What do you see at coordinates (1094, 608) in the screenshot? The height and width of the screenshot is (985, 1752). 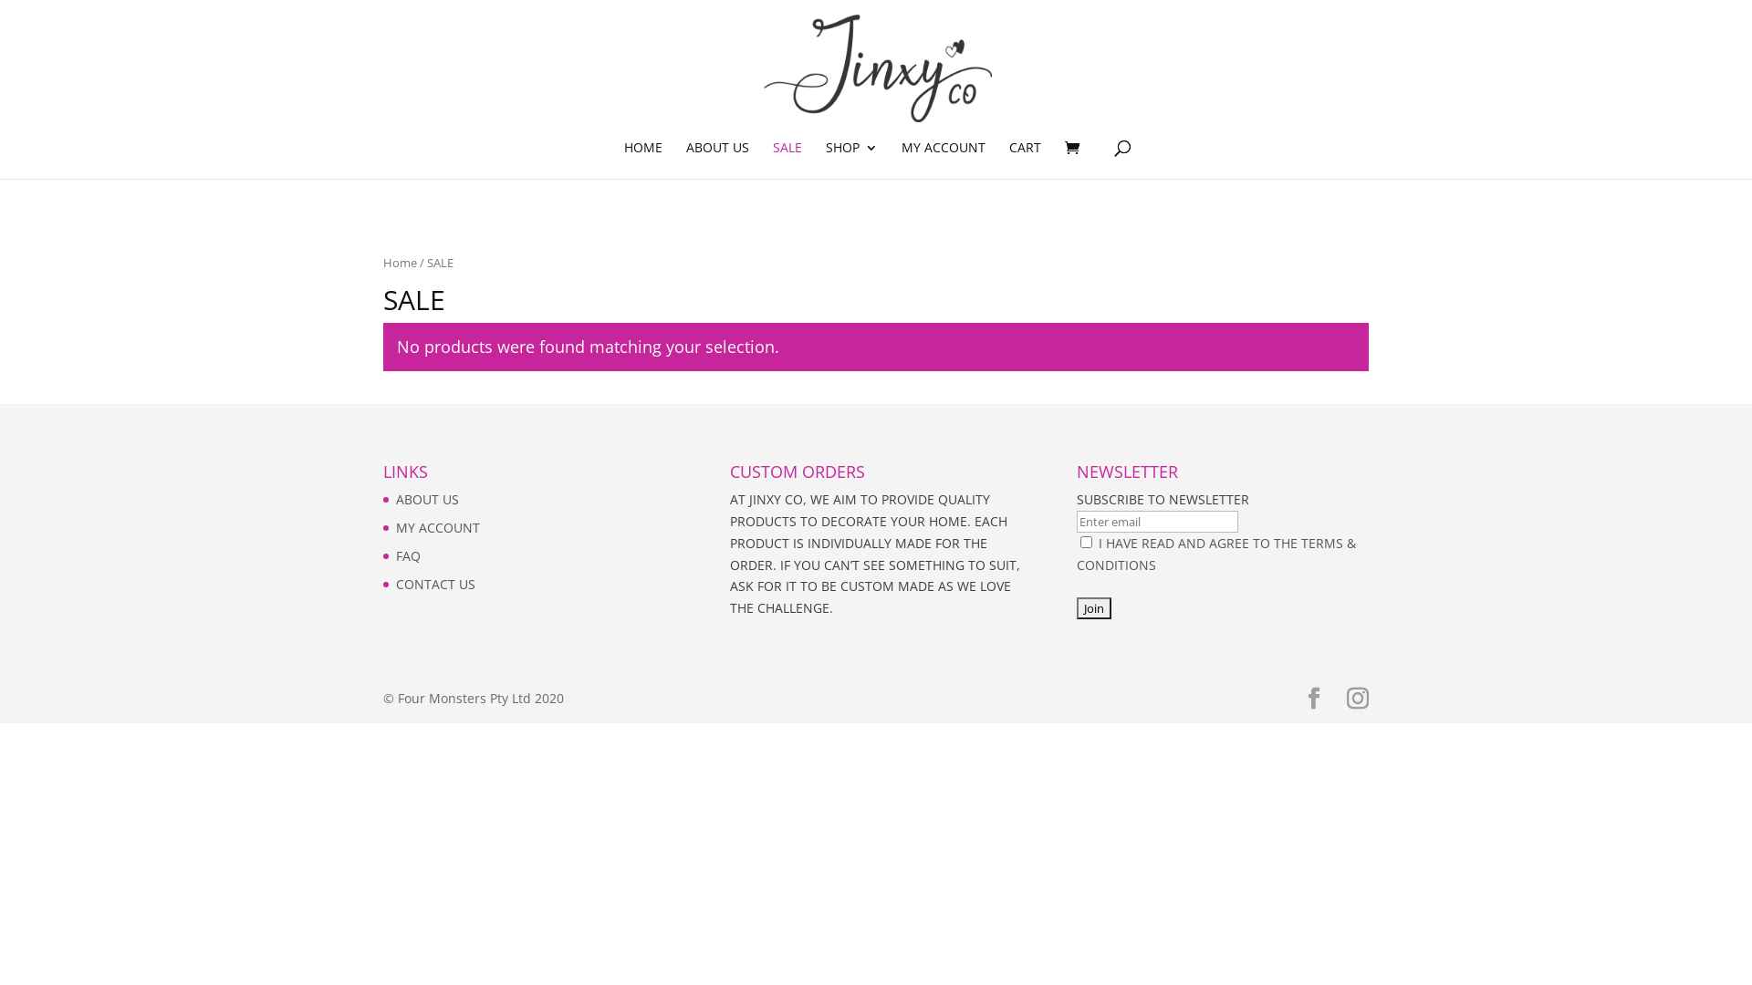 I see `Join` at bounding box center [1094, 608].